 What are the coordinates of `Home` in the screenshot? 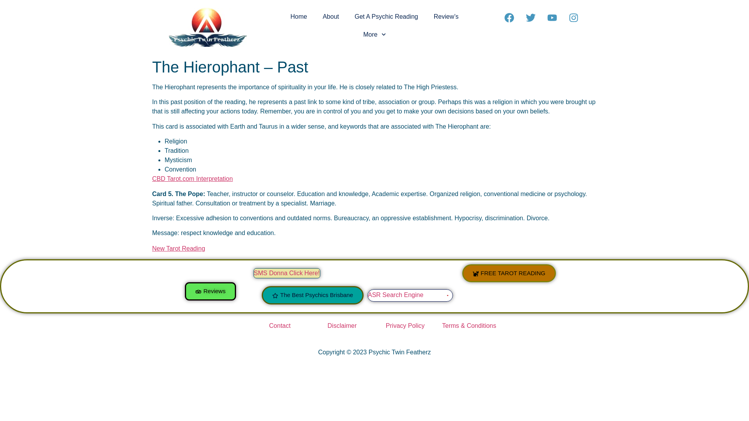 It's located at (298, 16).